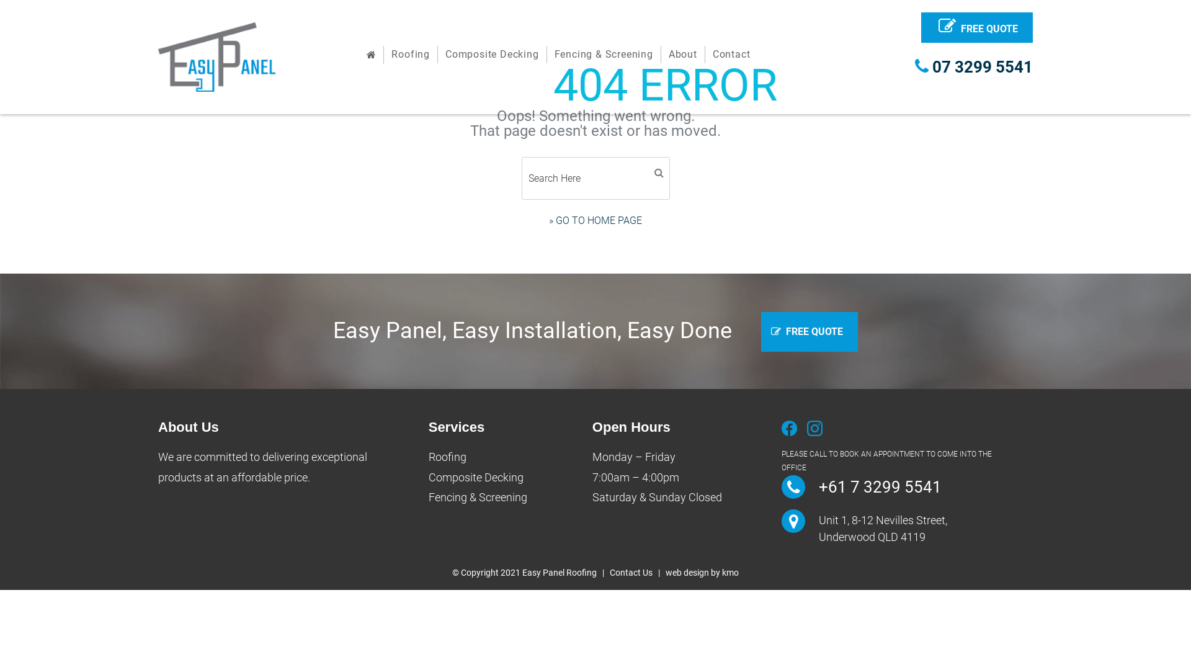  What do you see at coordinates (970, 67) in the screenshot?
I see `07 3299 5541` at bounding box center [970, 67].